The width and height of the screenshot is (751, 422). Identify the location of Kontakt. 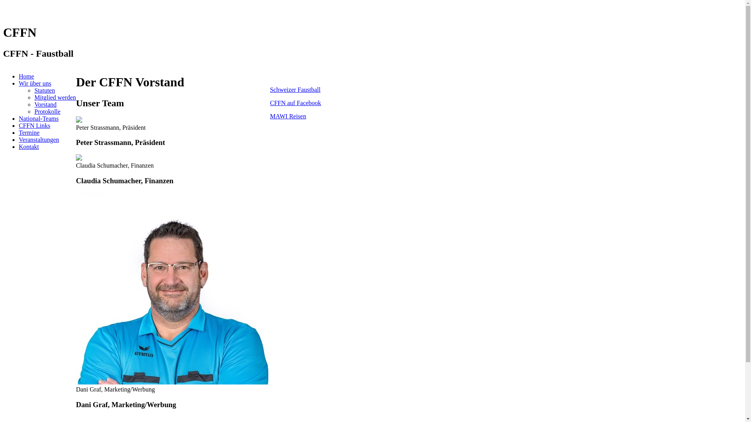
(29, 147).